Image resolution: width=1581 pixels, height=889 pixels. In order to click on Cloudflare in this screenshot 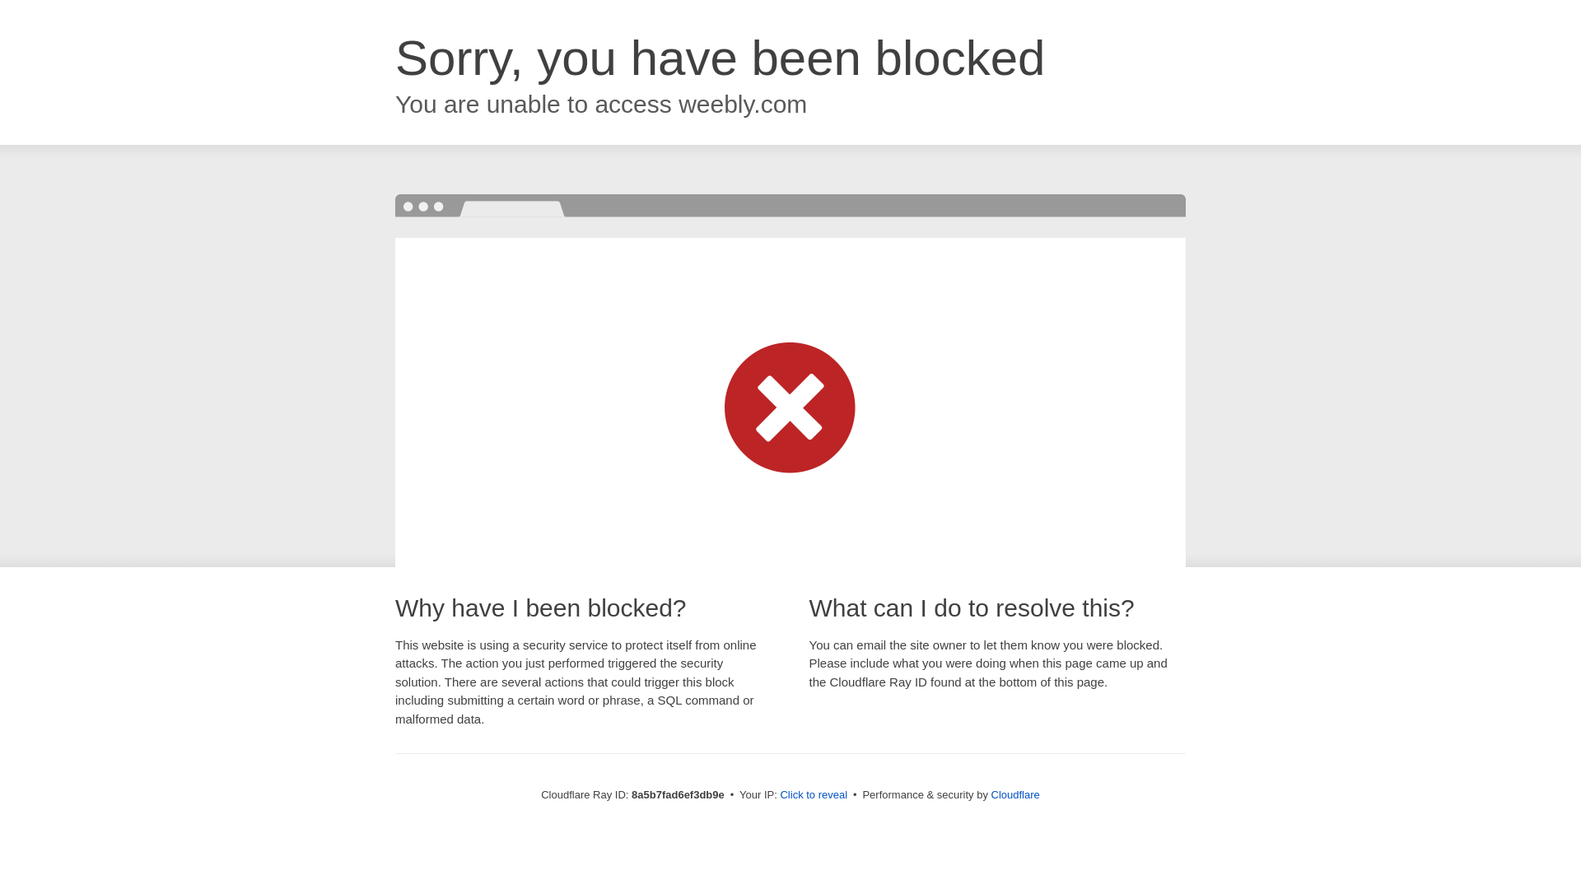, I will do `click(1015, 794)`.